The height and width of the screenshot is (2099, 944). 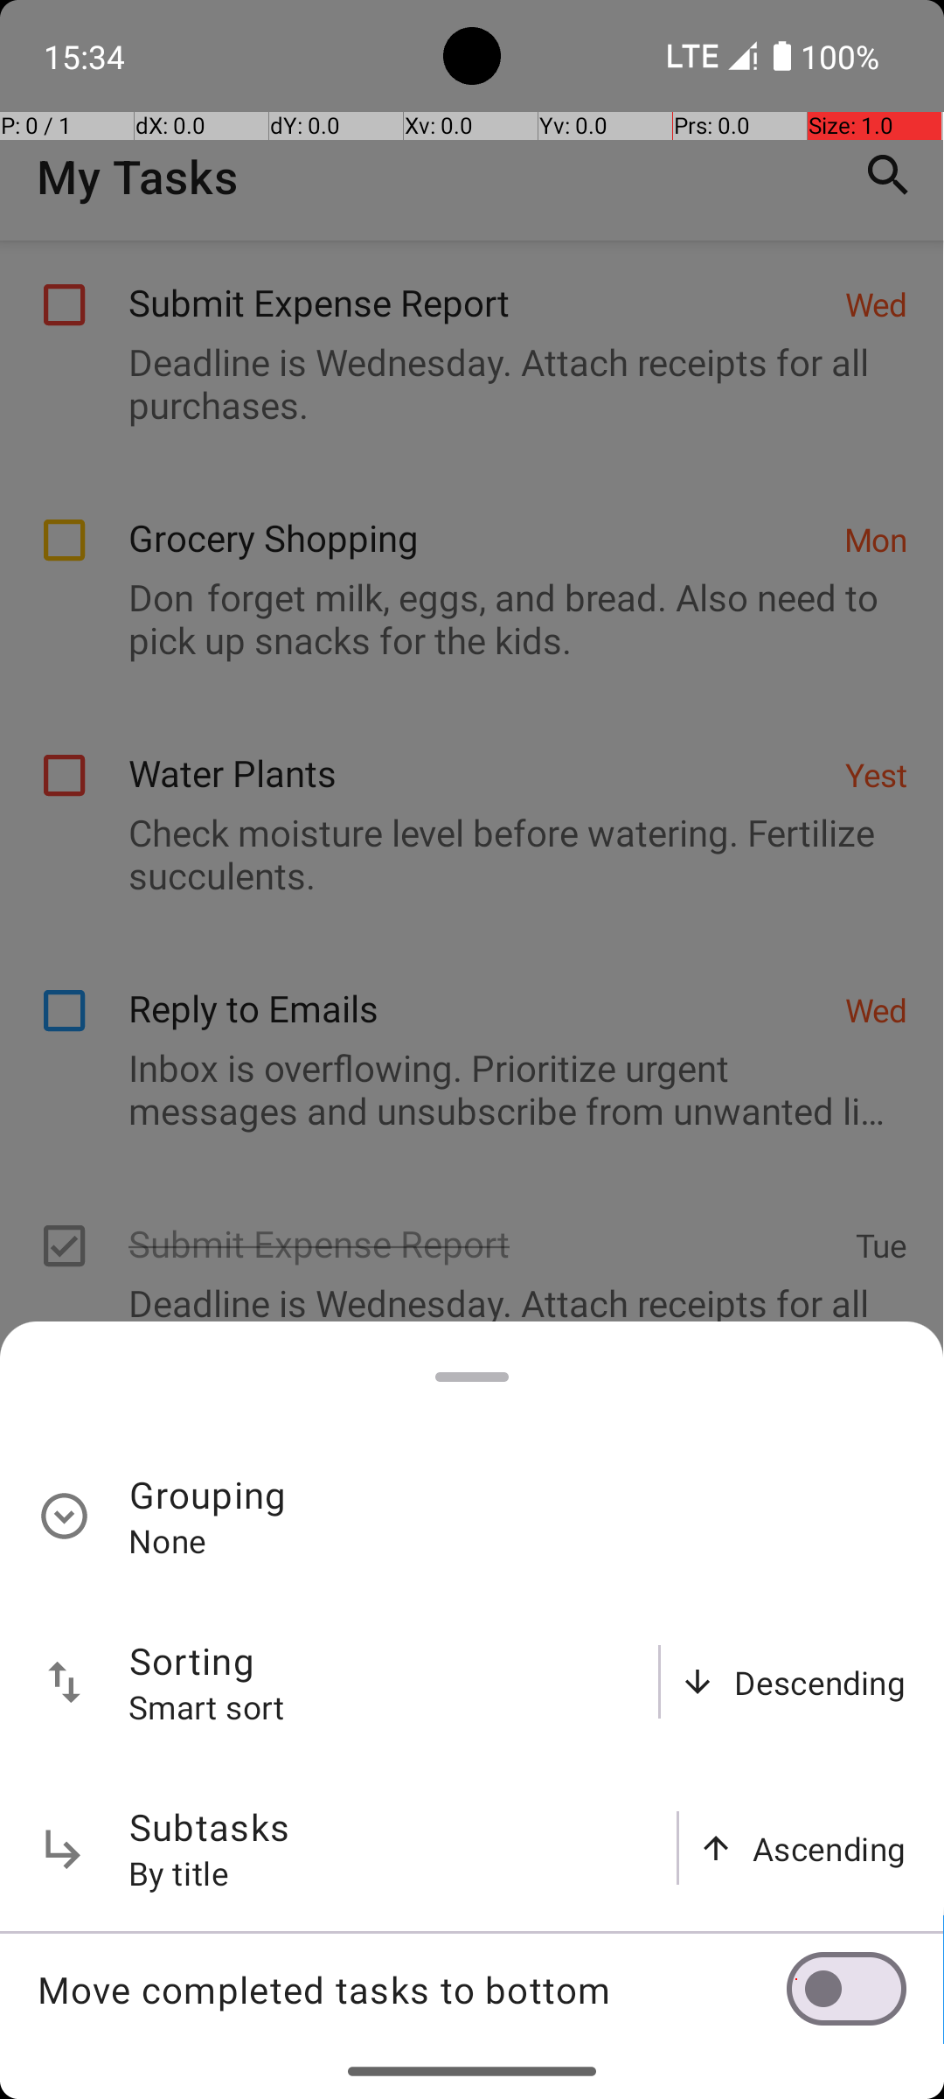 I want to click on By title, so click(x=179, y=1873).